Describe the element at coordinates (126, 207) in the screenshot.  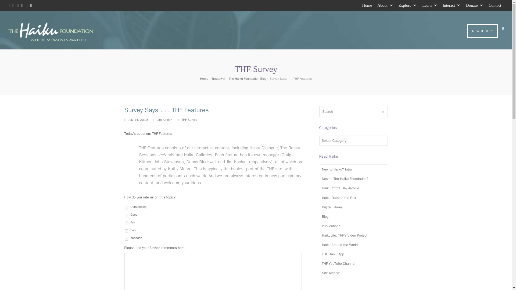
I see `Outstanding` at that location.